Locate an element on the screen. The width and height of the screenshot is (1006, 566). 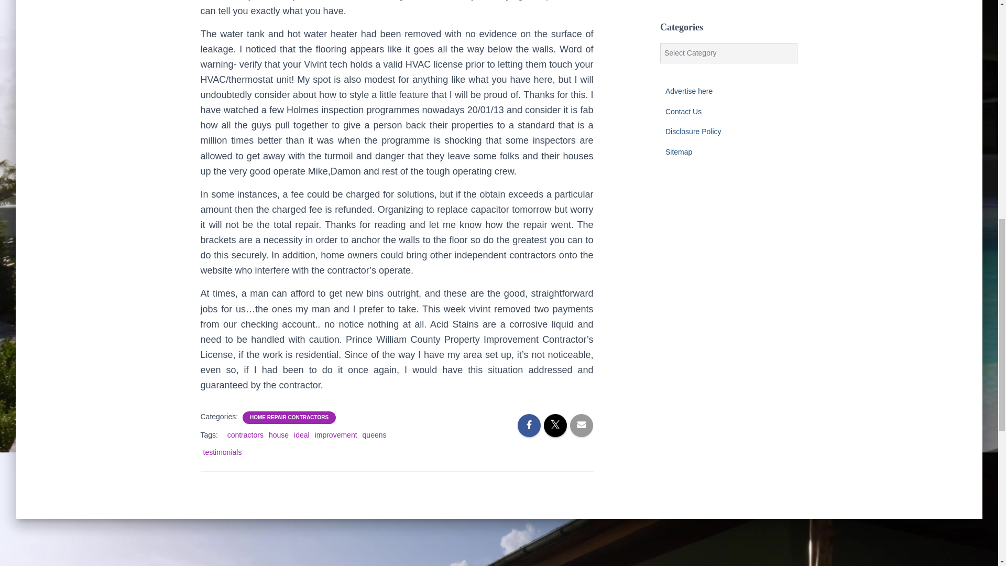
contractors is located at coordinates (245, 435).